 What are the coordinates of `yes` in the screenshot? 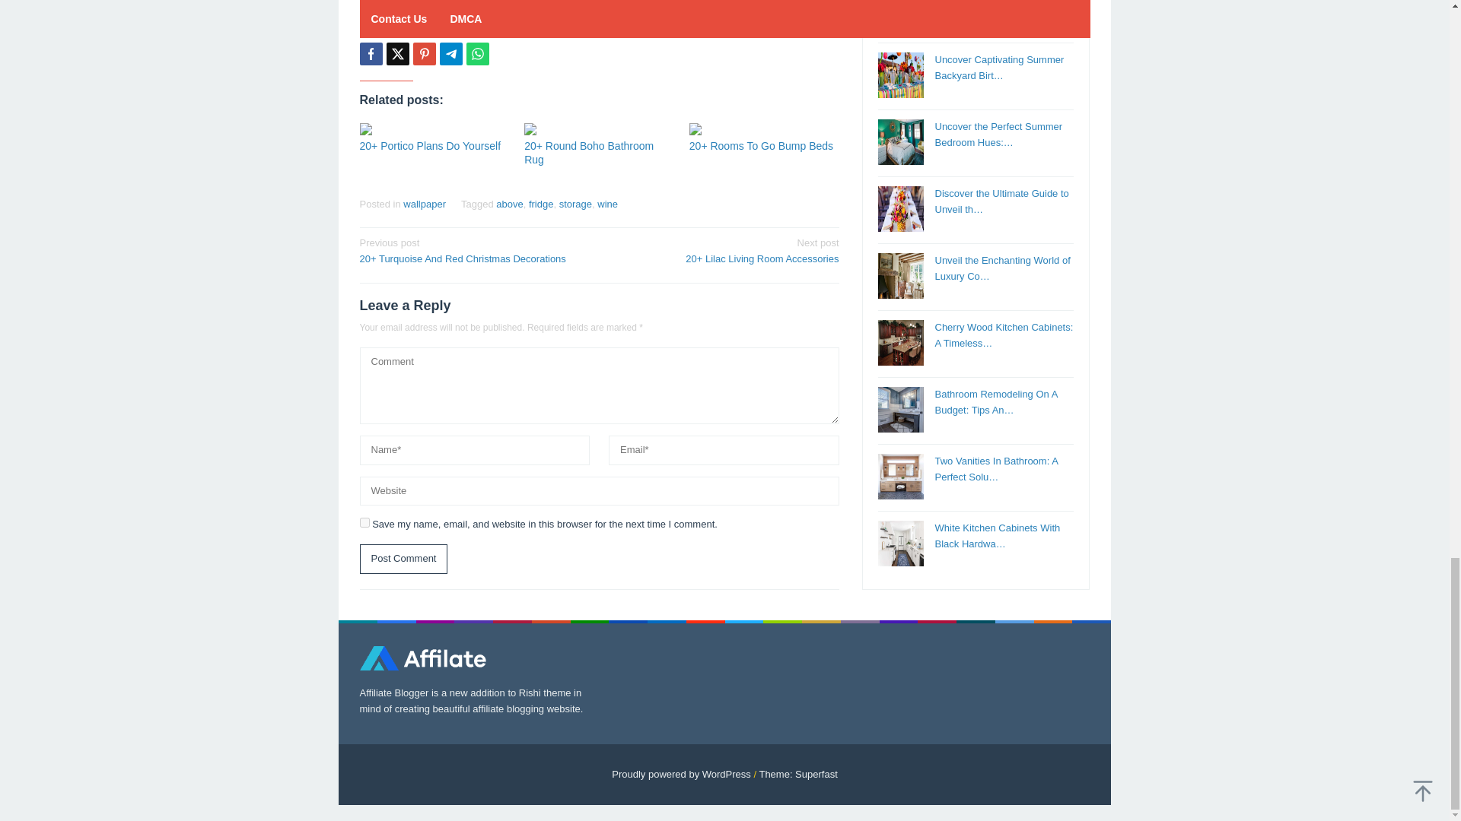 It's located at (364, 523).